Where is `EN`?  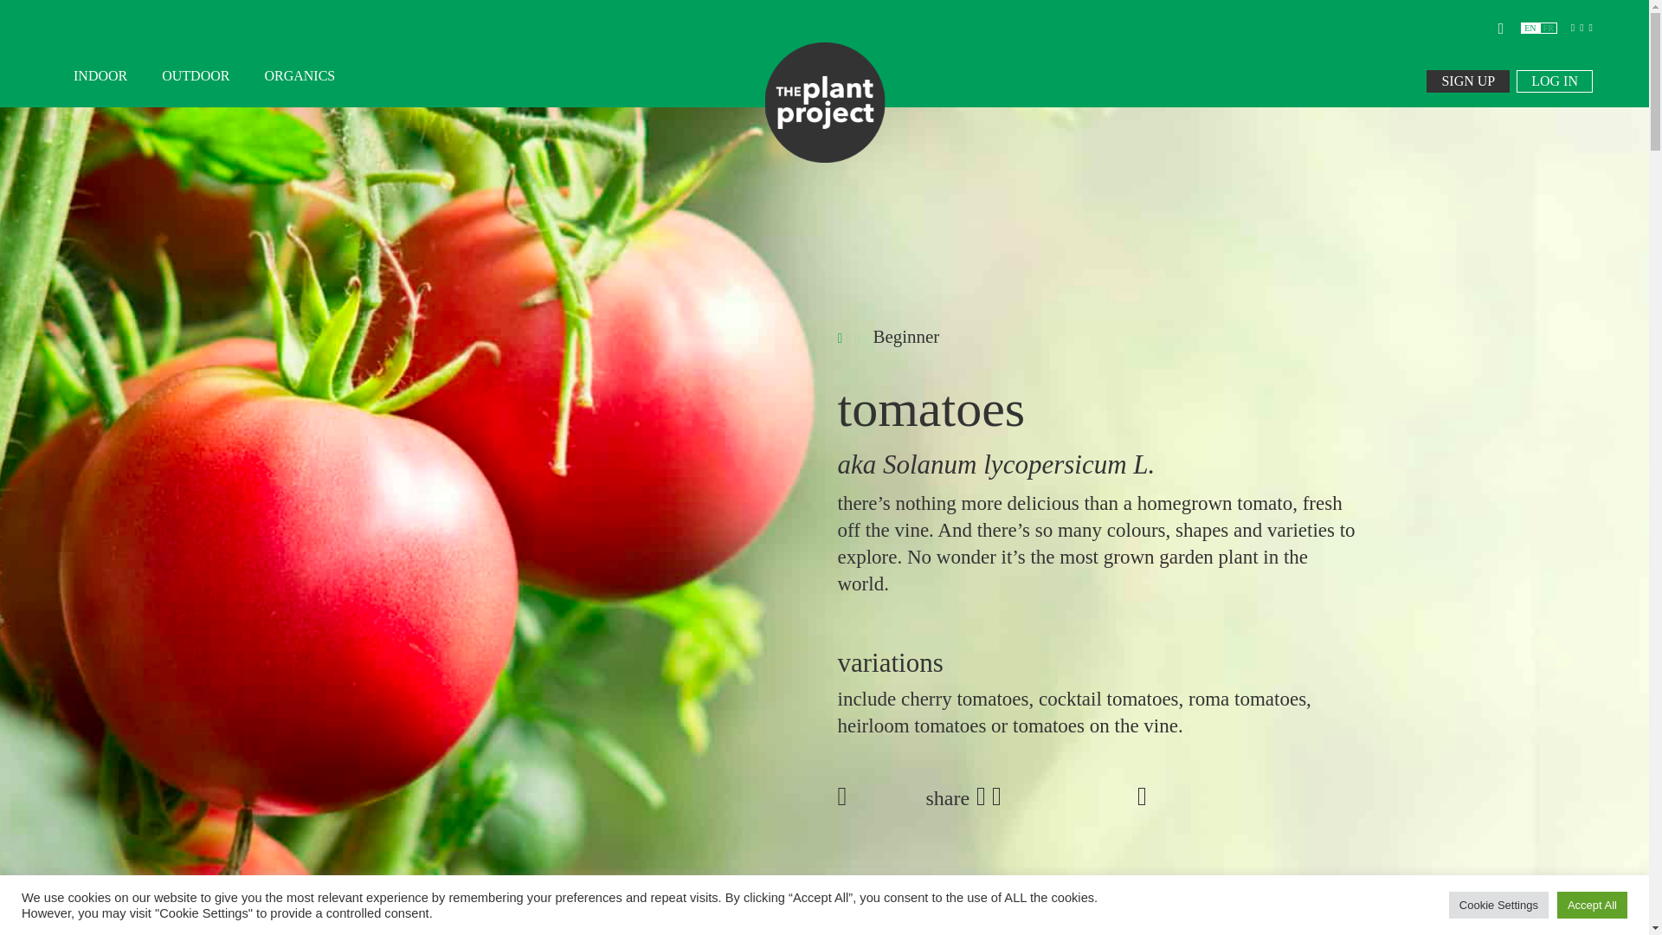 EN is located at coordinates (1529, 28).